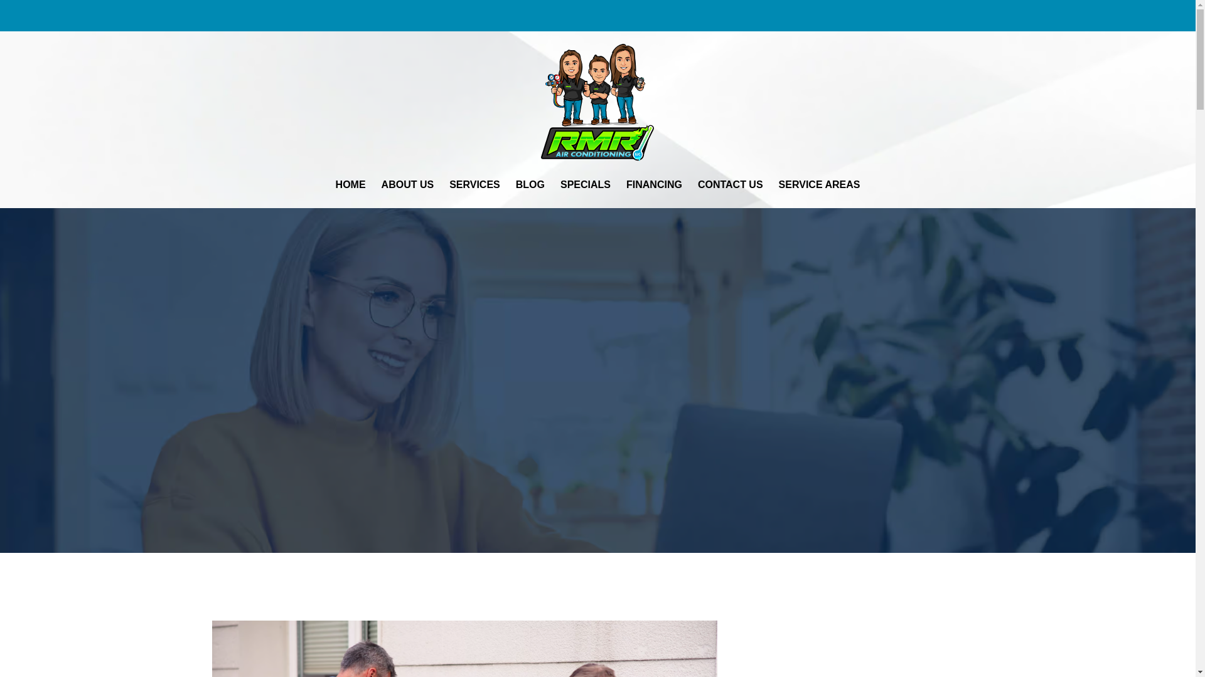 The height and width of the screenshot is (677, 1205). Describe the element at coordinates (350, 184) in the screenshot. I see `HOME` at that location.